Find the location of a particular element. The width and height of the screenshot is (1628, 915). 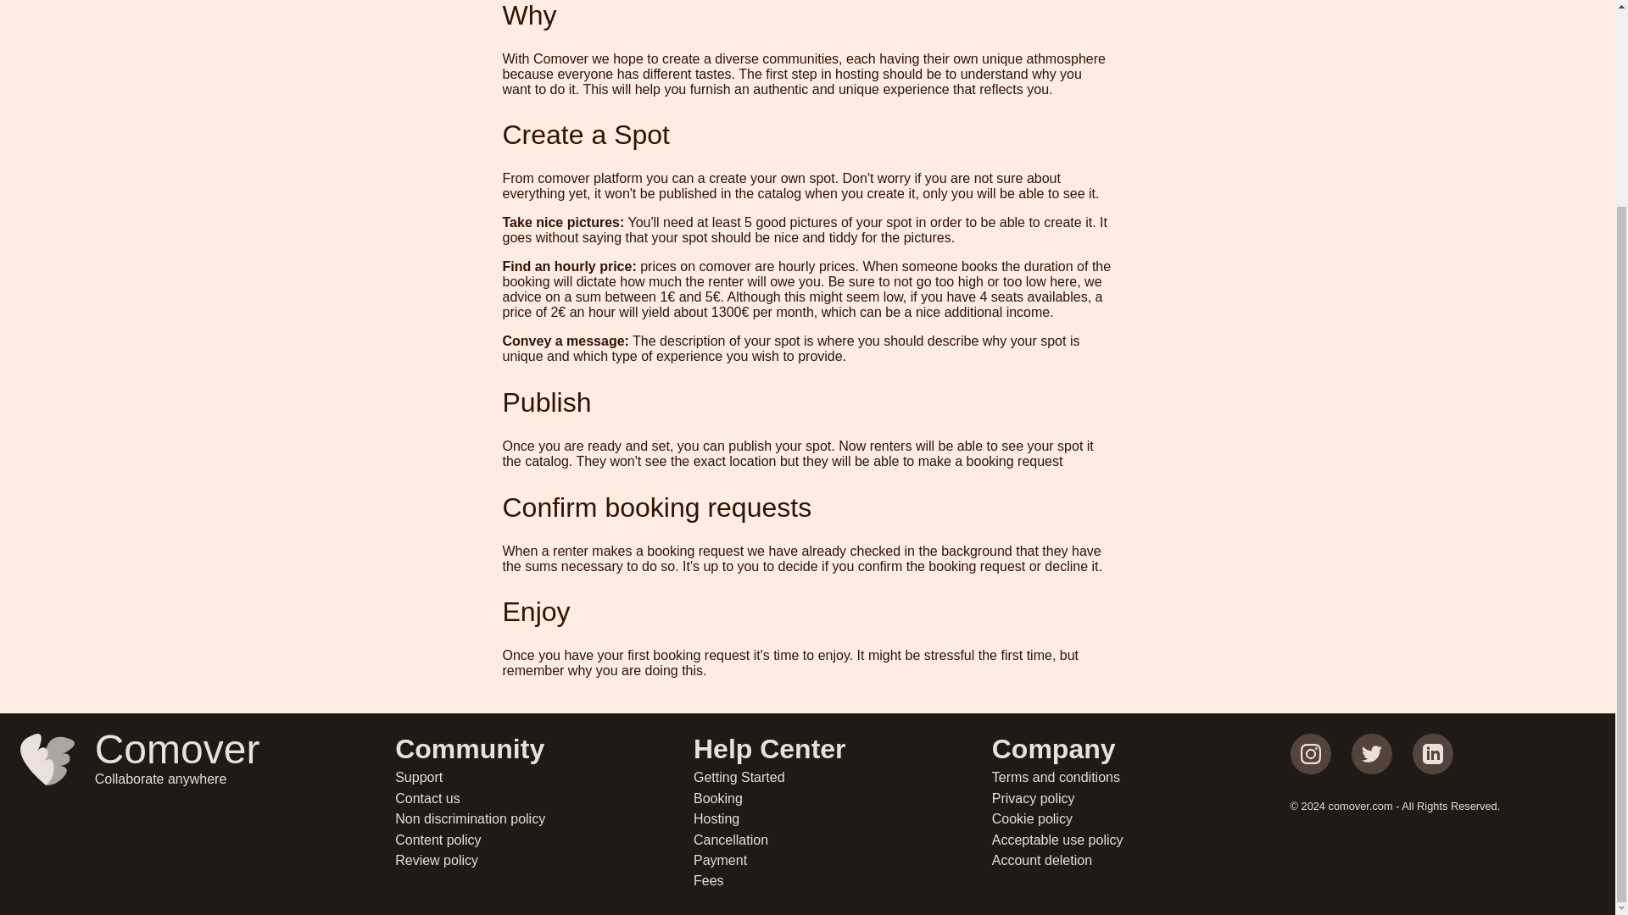

Privacy policy is located at coordinates (544, 818).